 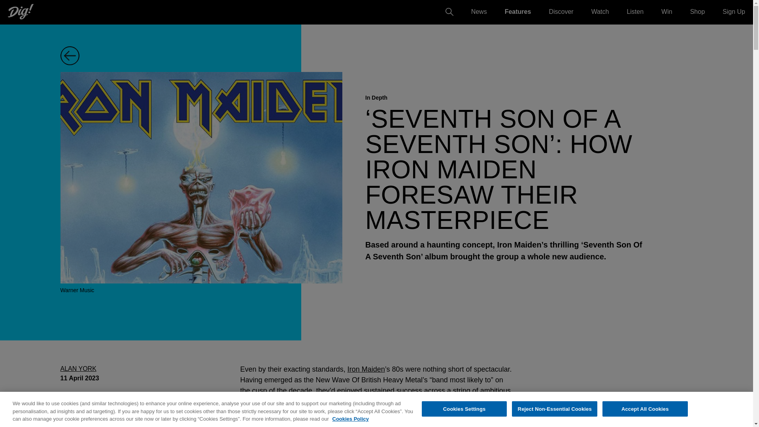 What do you see at coordinates (697, 11) in the screenshot?
I see `Shop` at bounding box center [697, 11].